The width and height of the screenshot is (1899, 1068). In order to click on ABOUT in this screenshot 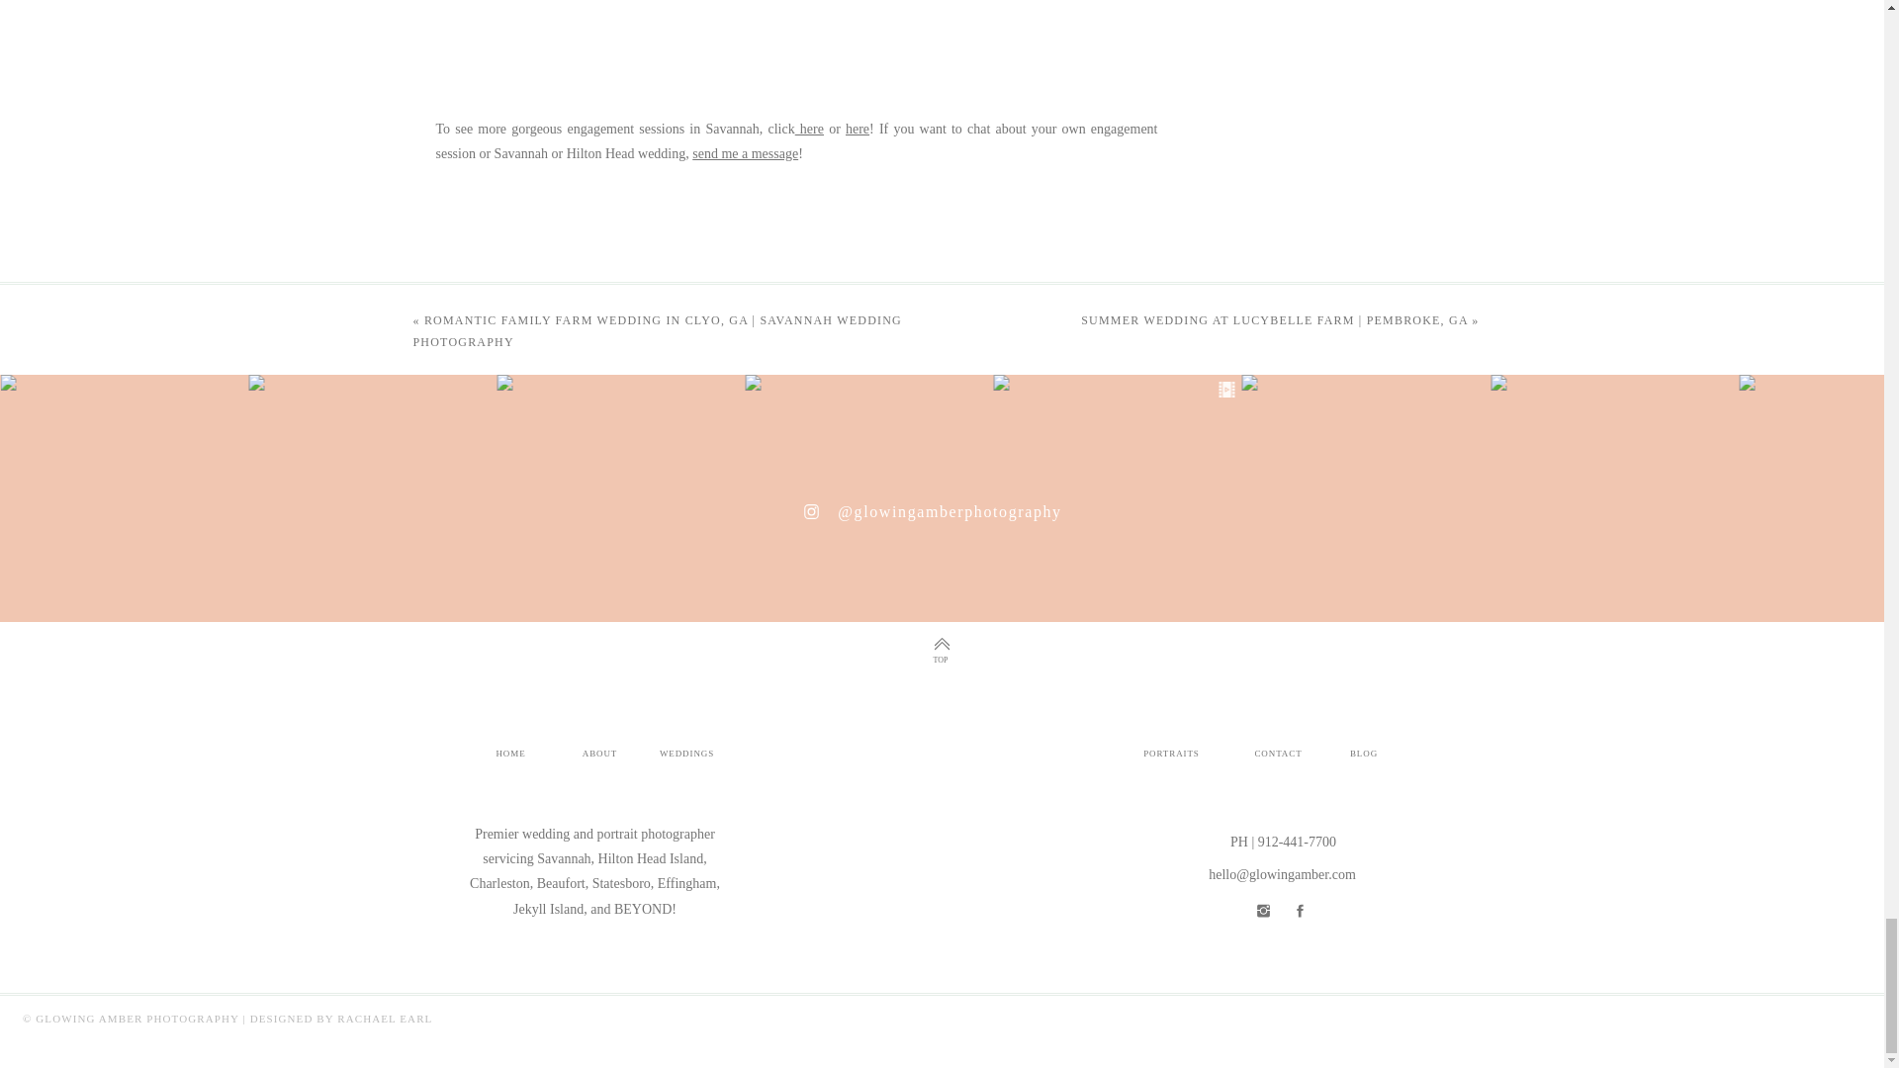, I will do `click(599, 756)`.